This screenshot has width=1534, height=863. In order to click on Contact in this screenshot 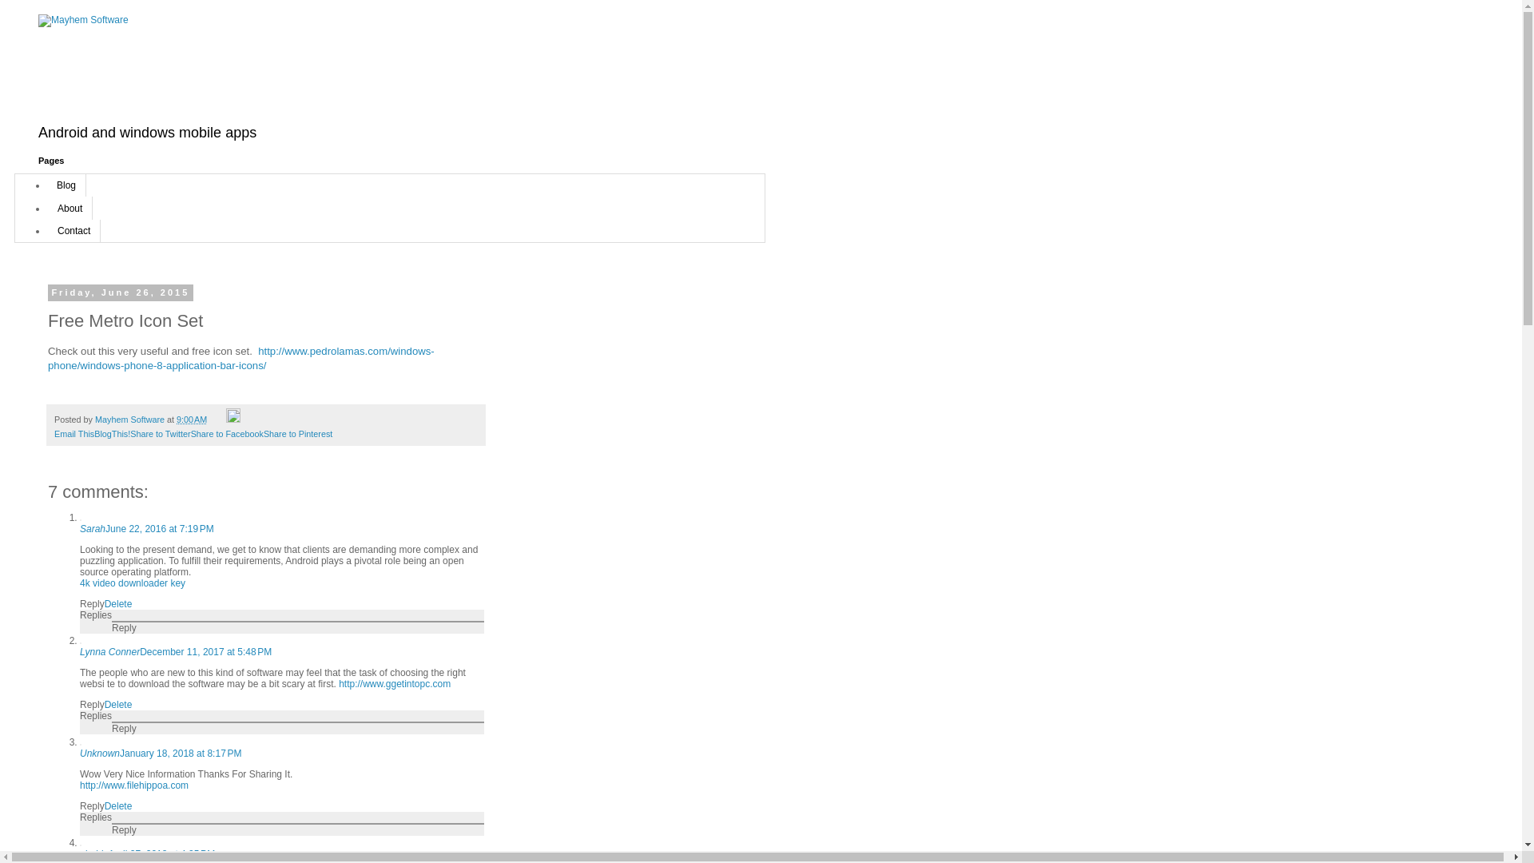, I will do `click(74, 231)`.